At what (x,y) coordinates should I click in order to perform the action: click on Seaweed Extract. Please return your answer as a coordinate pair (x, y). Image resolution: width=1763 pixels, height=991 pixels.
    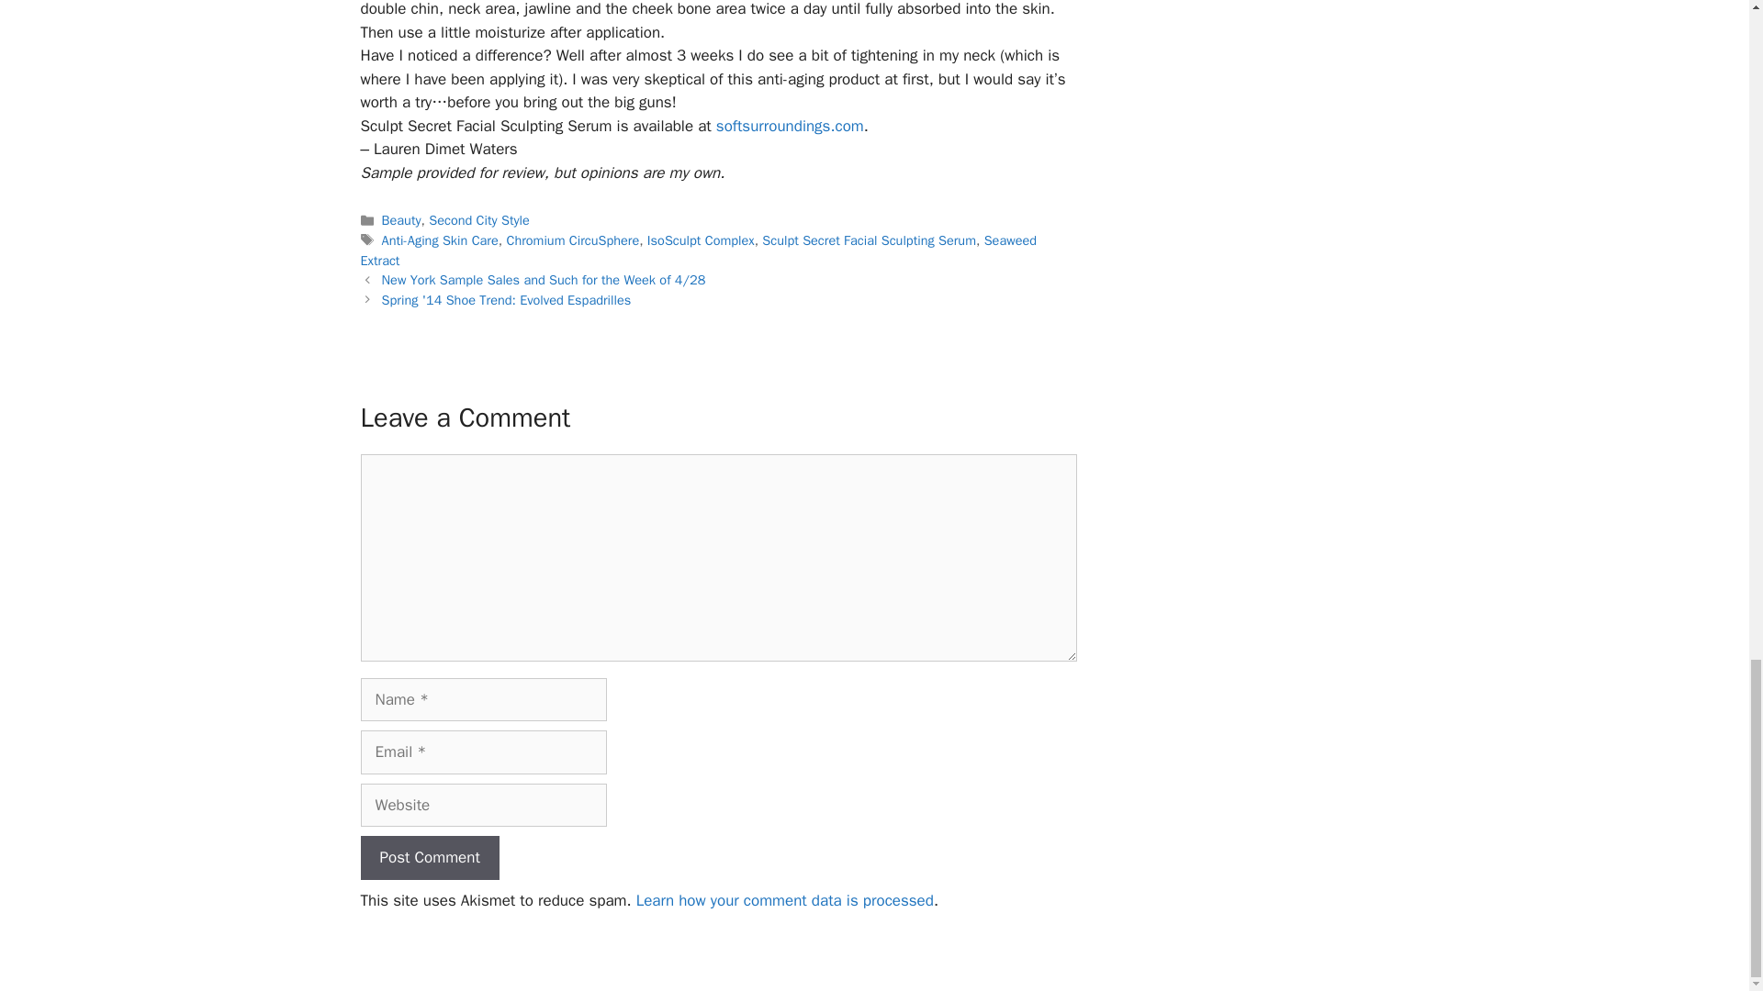
    Looking at the image, I should click on (698, 250).